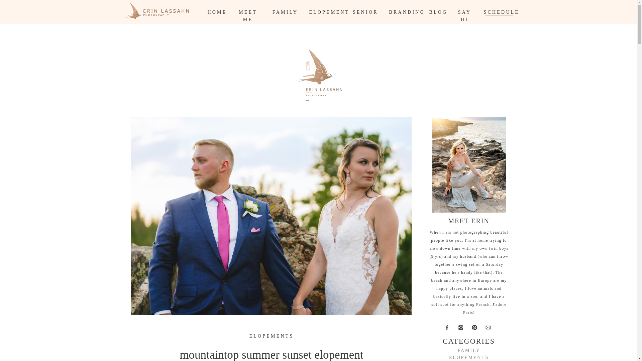  What do you see at coordinates (325, 12) in the screenshot?
I see `ELOPEMENT` at bounding box center [325, 12].